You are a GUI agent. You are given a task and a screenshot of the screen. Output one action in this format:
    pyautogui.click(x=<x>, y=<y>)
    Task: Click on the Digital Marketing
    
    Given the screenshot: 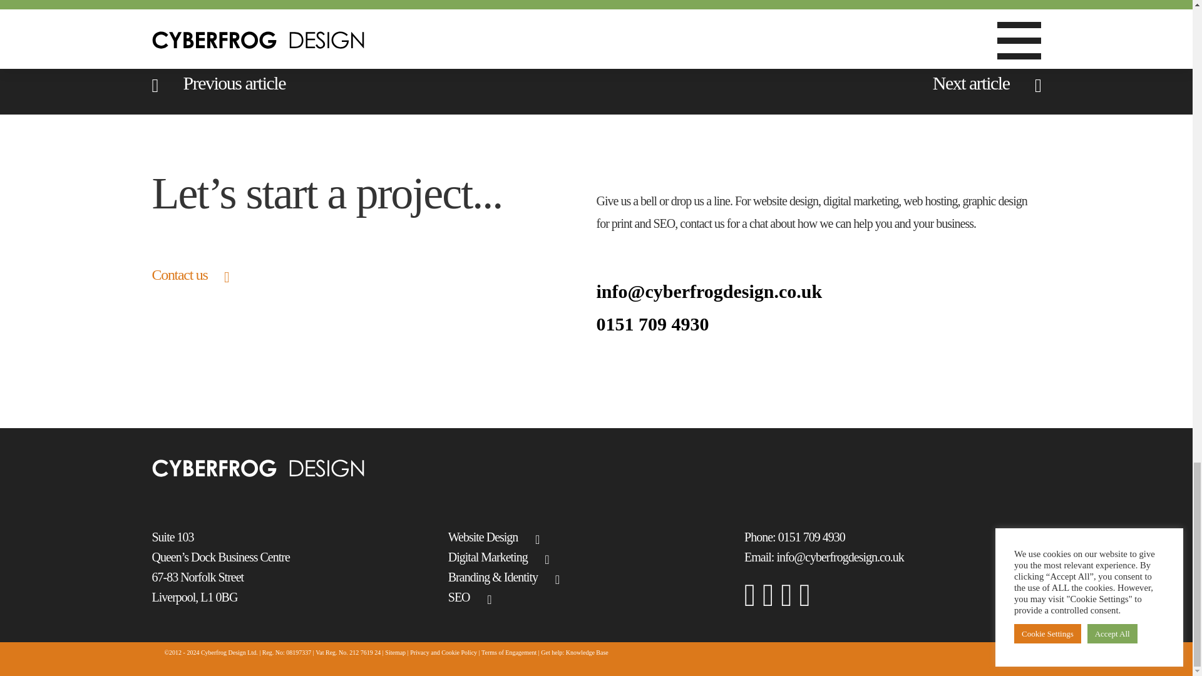 What is the action you would take?
    pyautogui.click(x=596, y=557)
    